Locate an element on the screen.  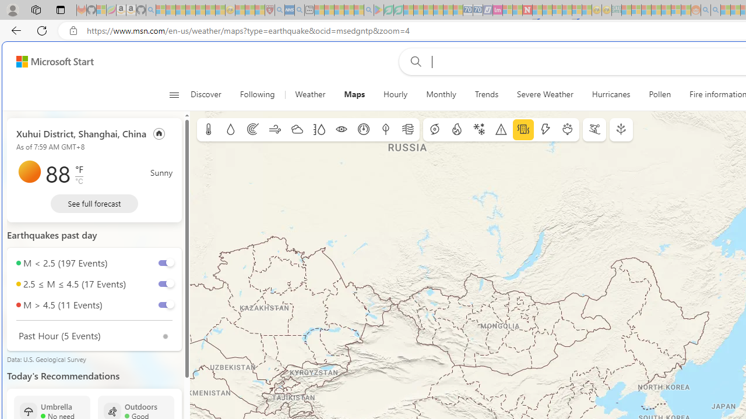
Latest Politics News & Archive | Newsweek.com - Sleeping is located at coordinates (527, 10).